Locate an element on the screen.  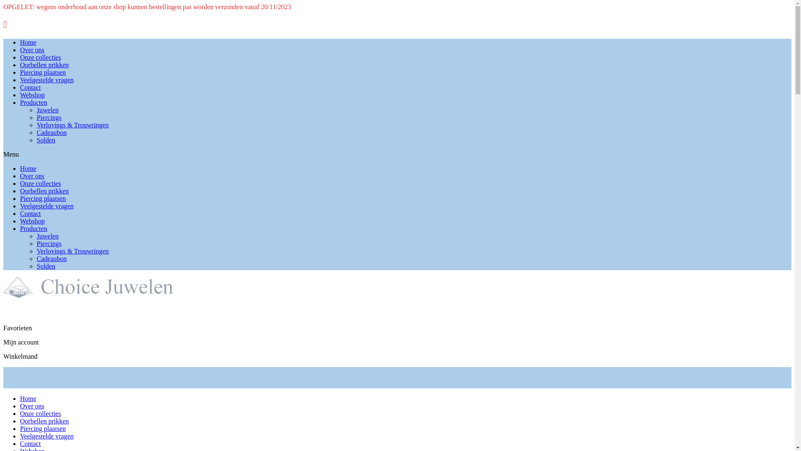
Contact is located at coordinates (30, 88).